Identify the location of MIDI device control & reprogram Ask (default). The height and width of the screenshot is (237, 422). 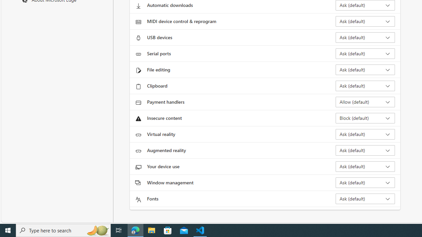
(365, 21).